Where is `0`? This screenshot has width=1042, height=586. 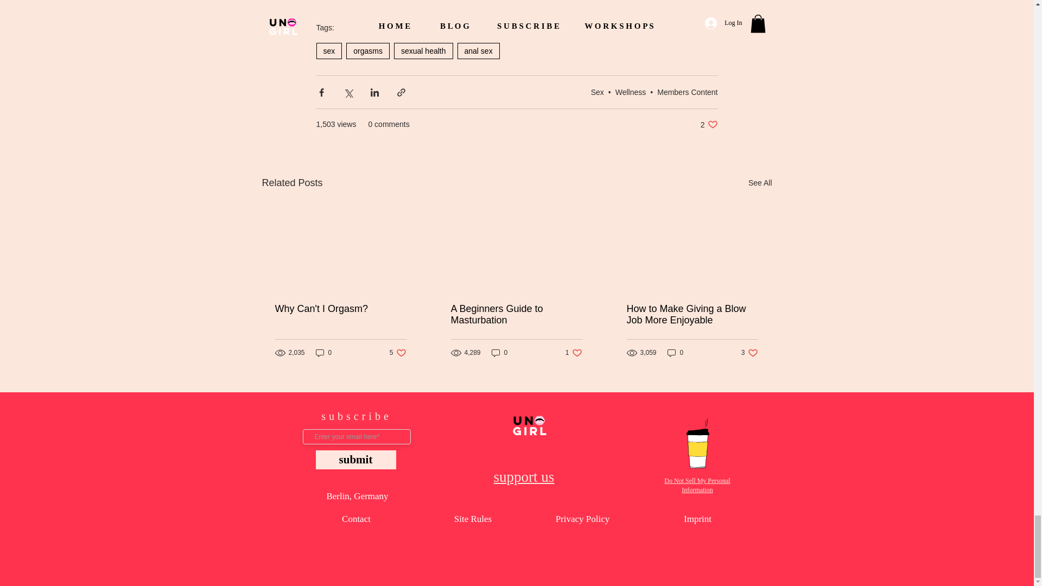 0 is located at coordinates (500, 353).